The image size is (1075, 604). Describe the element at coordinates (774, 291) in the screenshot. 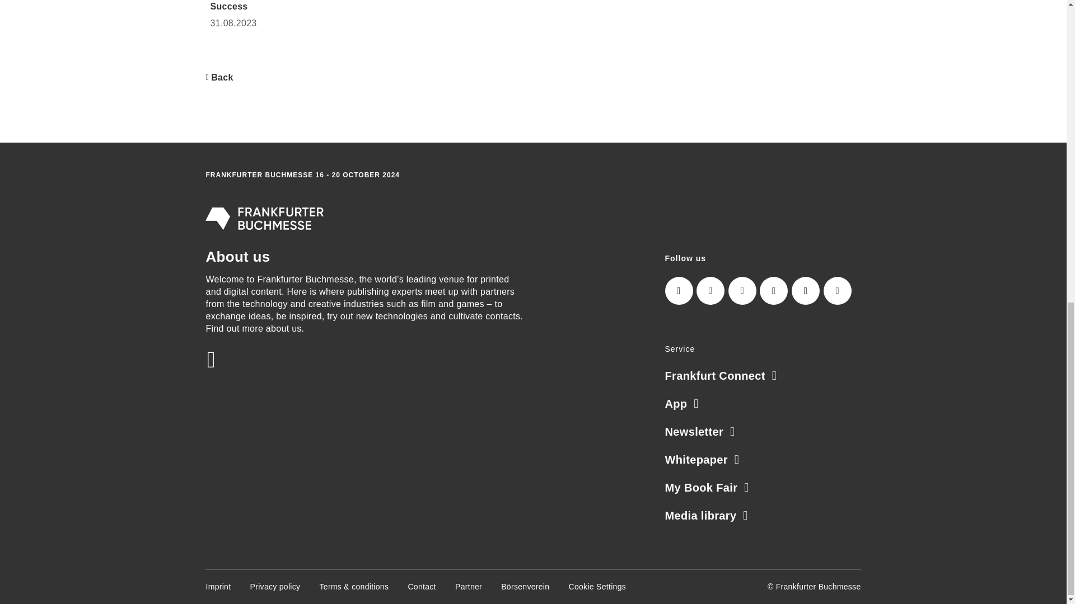

I see `Facebook` at that location.